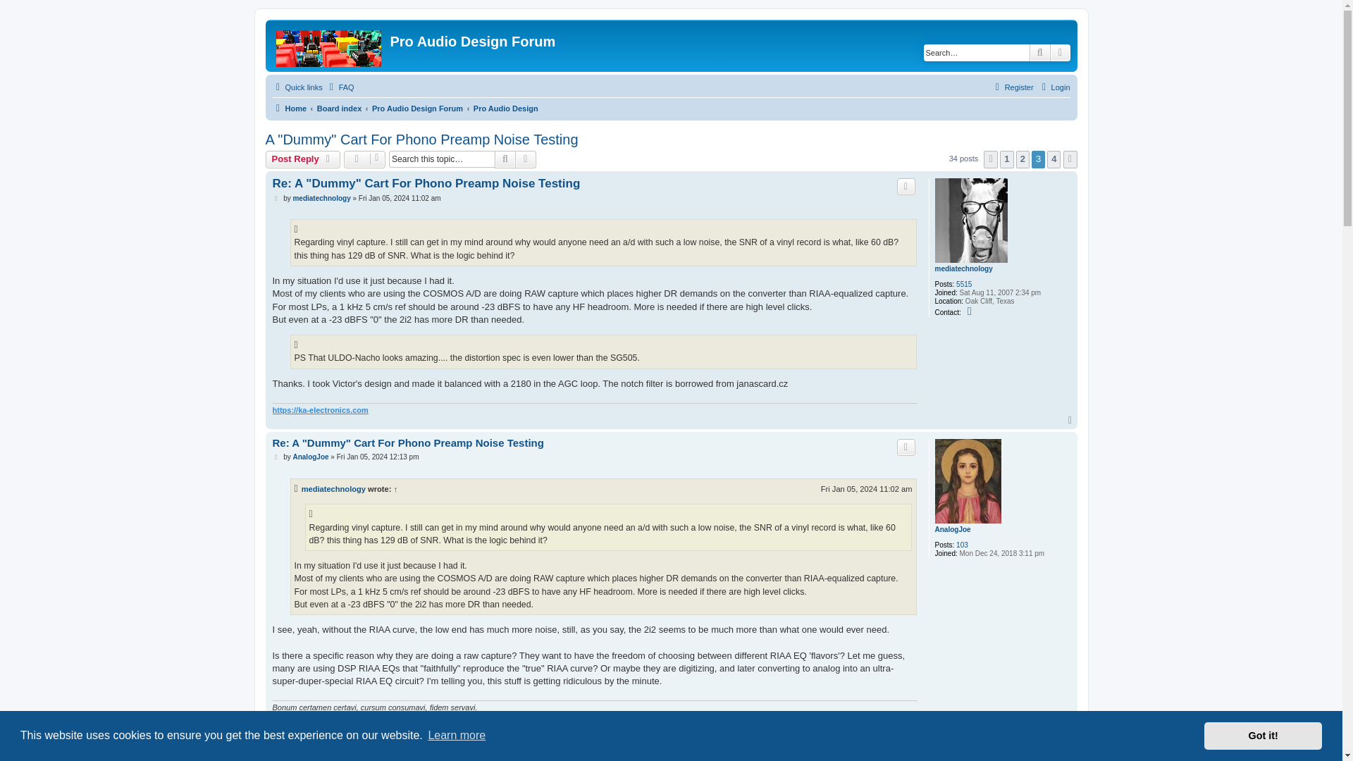 The image size is (1353, 761). I want to click on Register, so click(1012, 87).